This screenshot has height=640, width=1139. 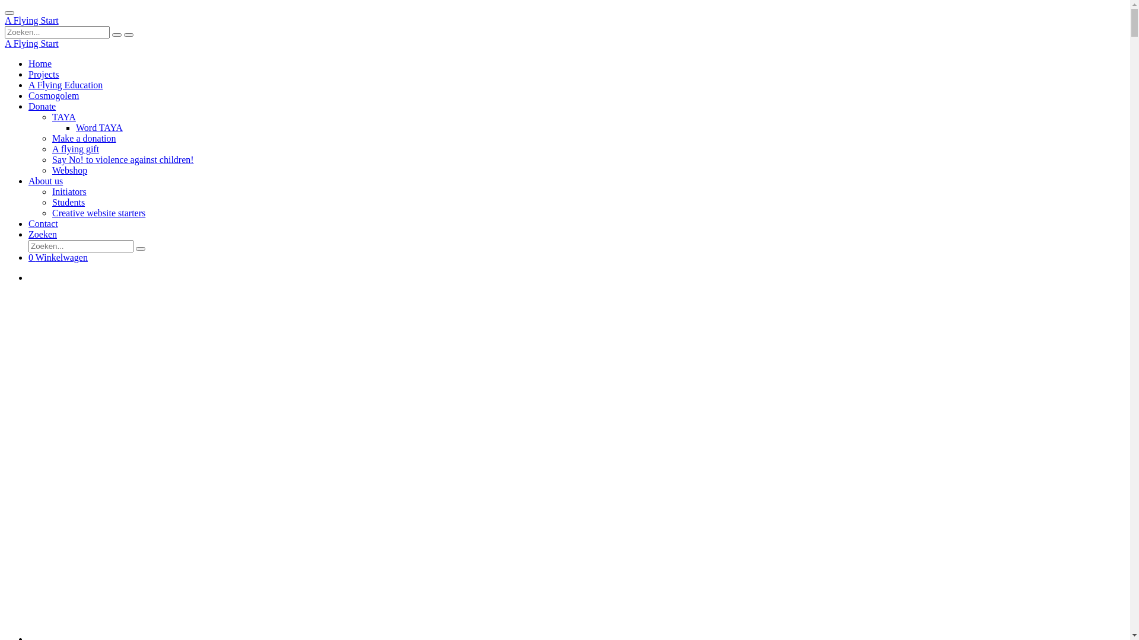 What do you see at coordinates (42, 107) in the screenshot?
I see `Donate` at bounding box center [42, 107].